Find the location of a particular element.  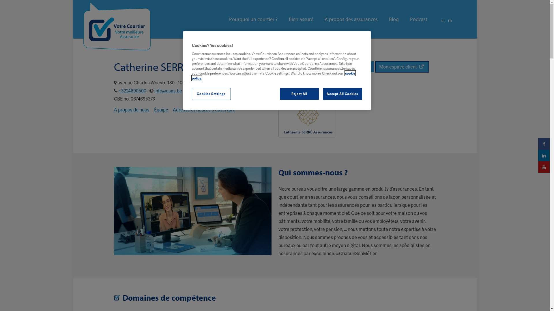

Adresse et heures d'ouverture is located at coordinates (204, 109).